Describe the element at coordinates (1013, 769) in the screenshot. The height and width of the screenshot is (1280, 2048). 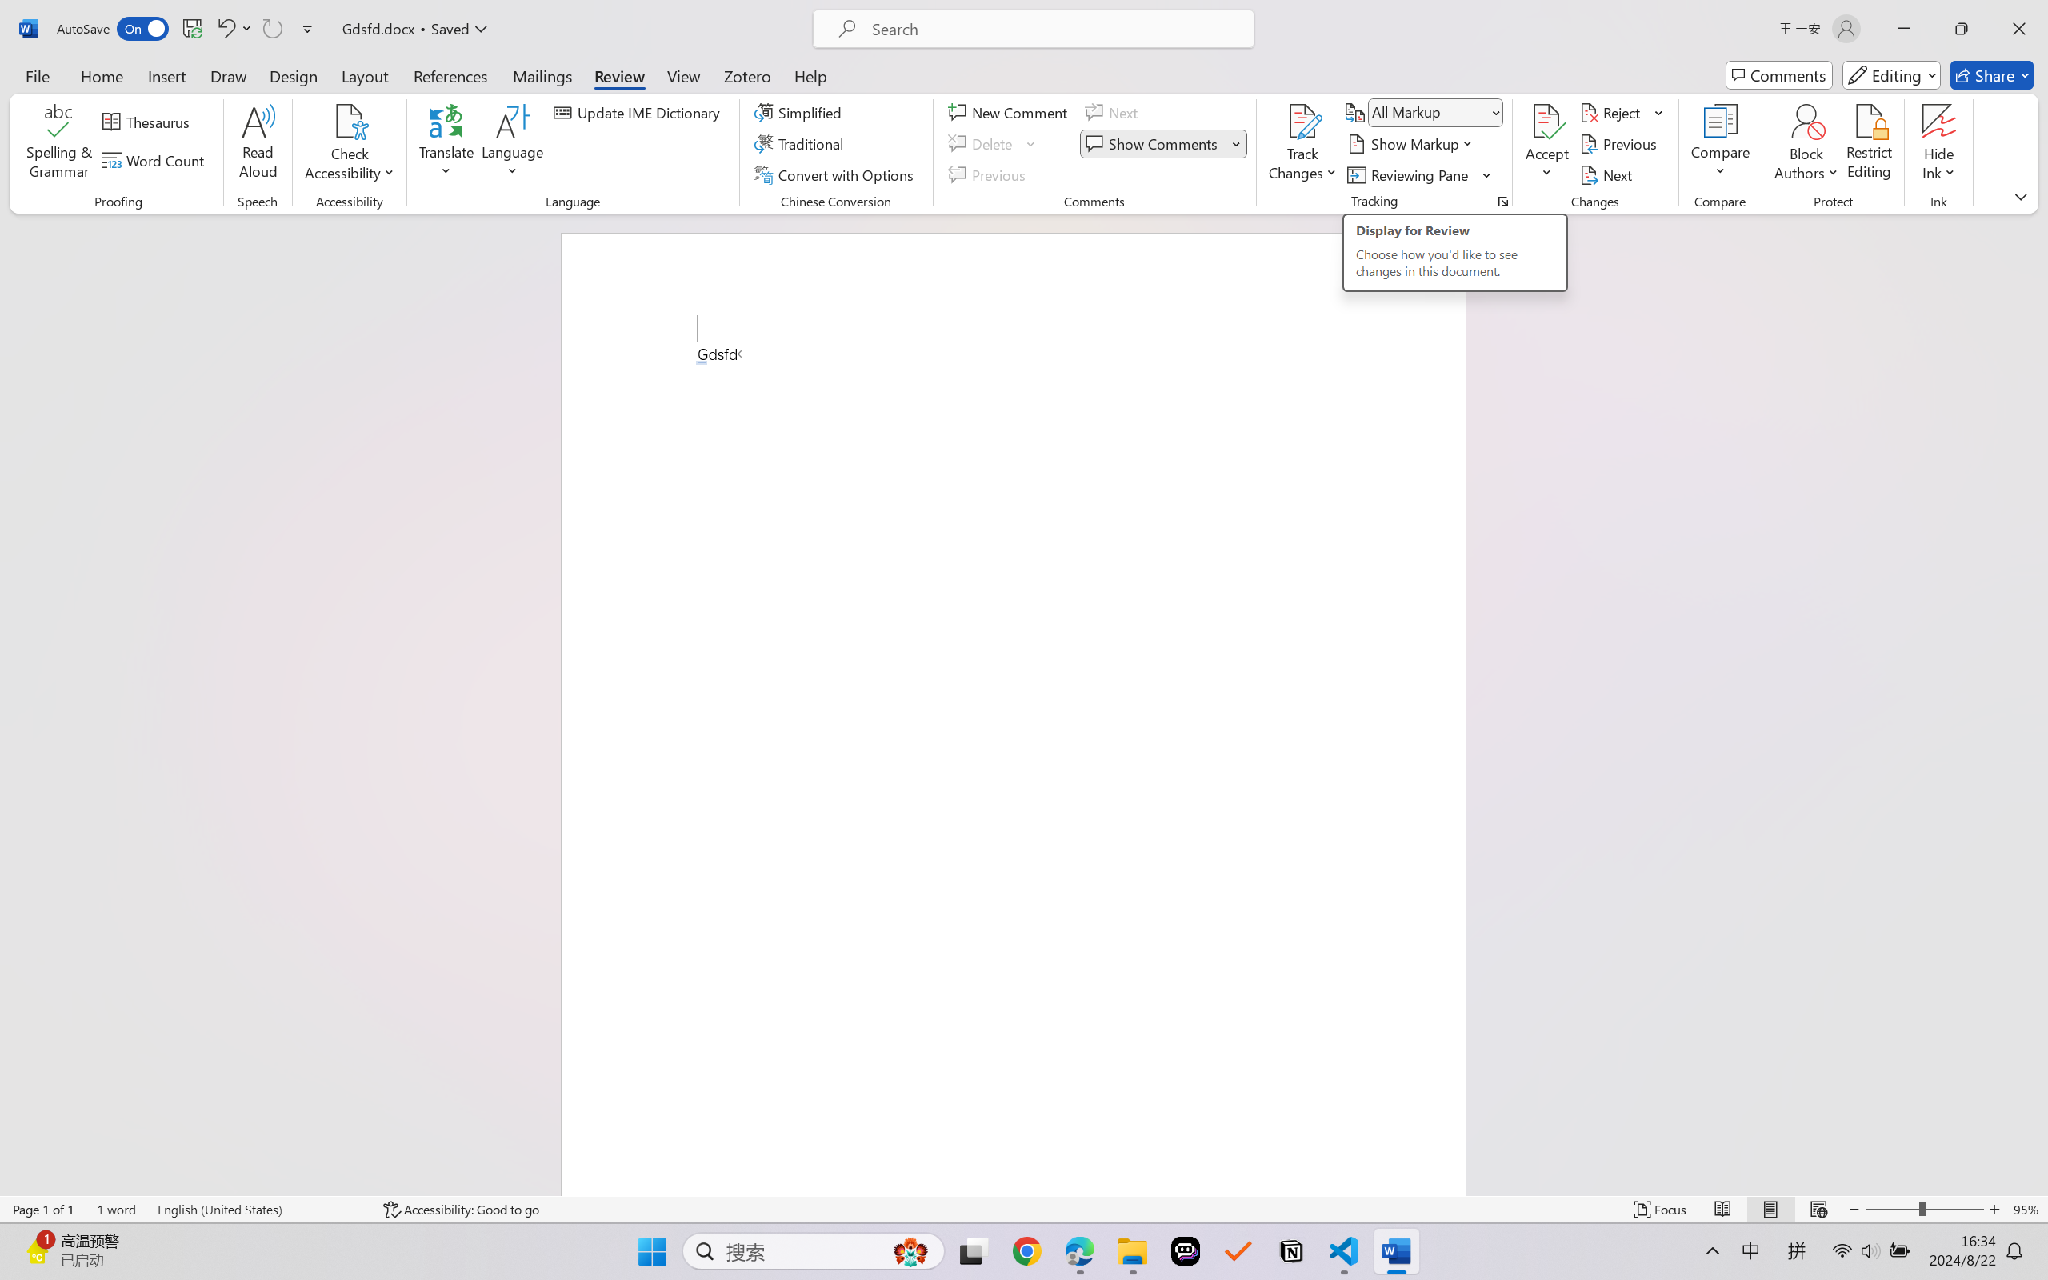
I see `Page 1 content` at that location.